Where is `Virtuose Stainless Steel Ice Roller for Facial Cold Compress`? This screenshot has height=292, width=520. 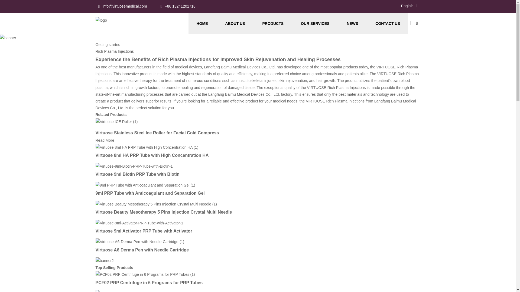
Virtuose Stainless Steel Ice Roller for Facial Cold Compress is located at coordinates (105, 140).